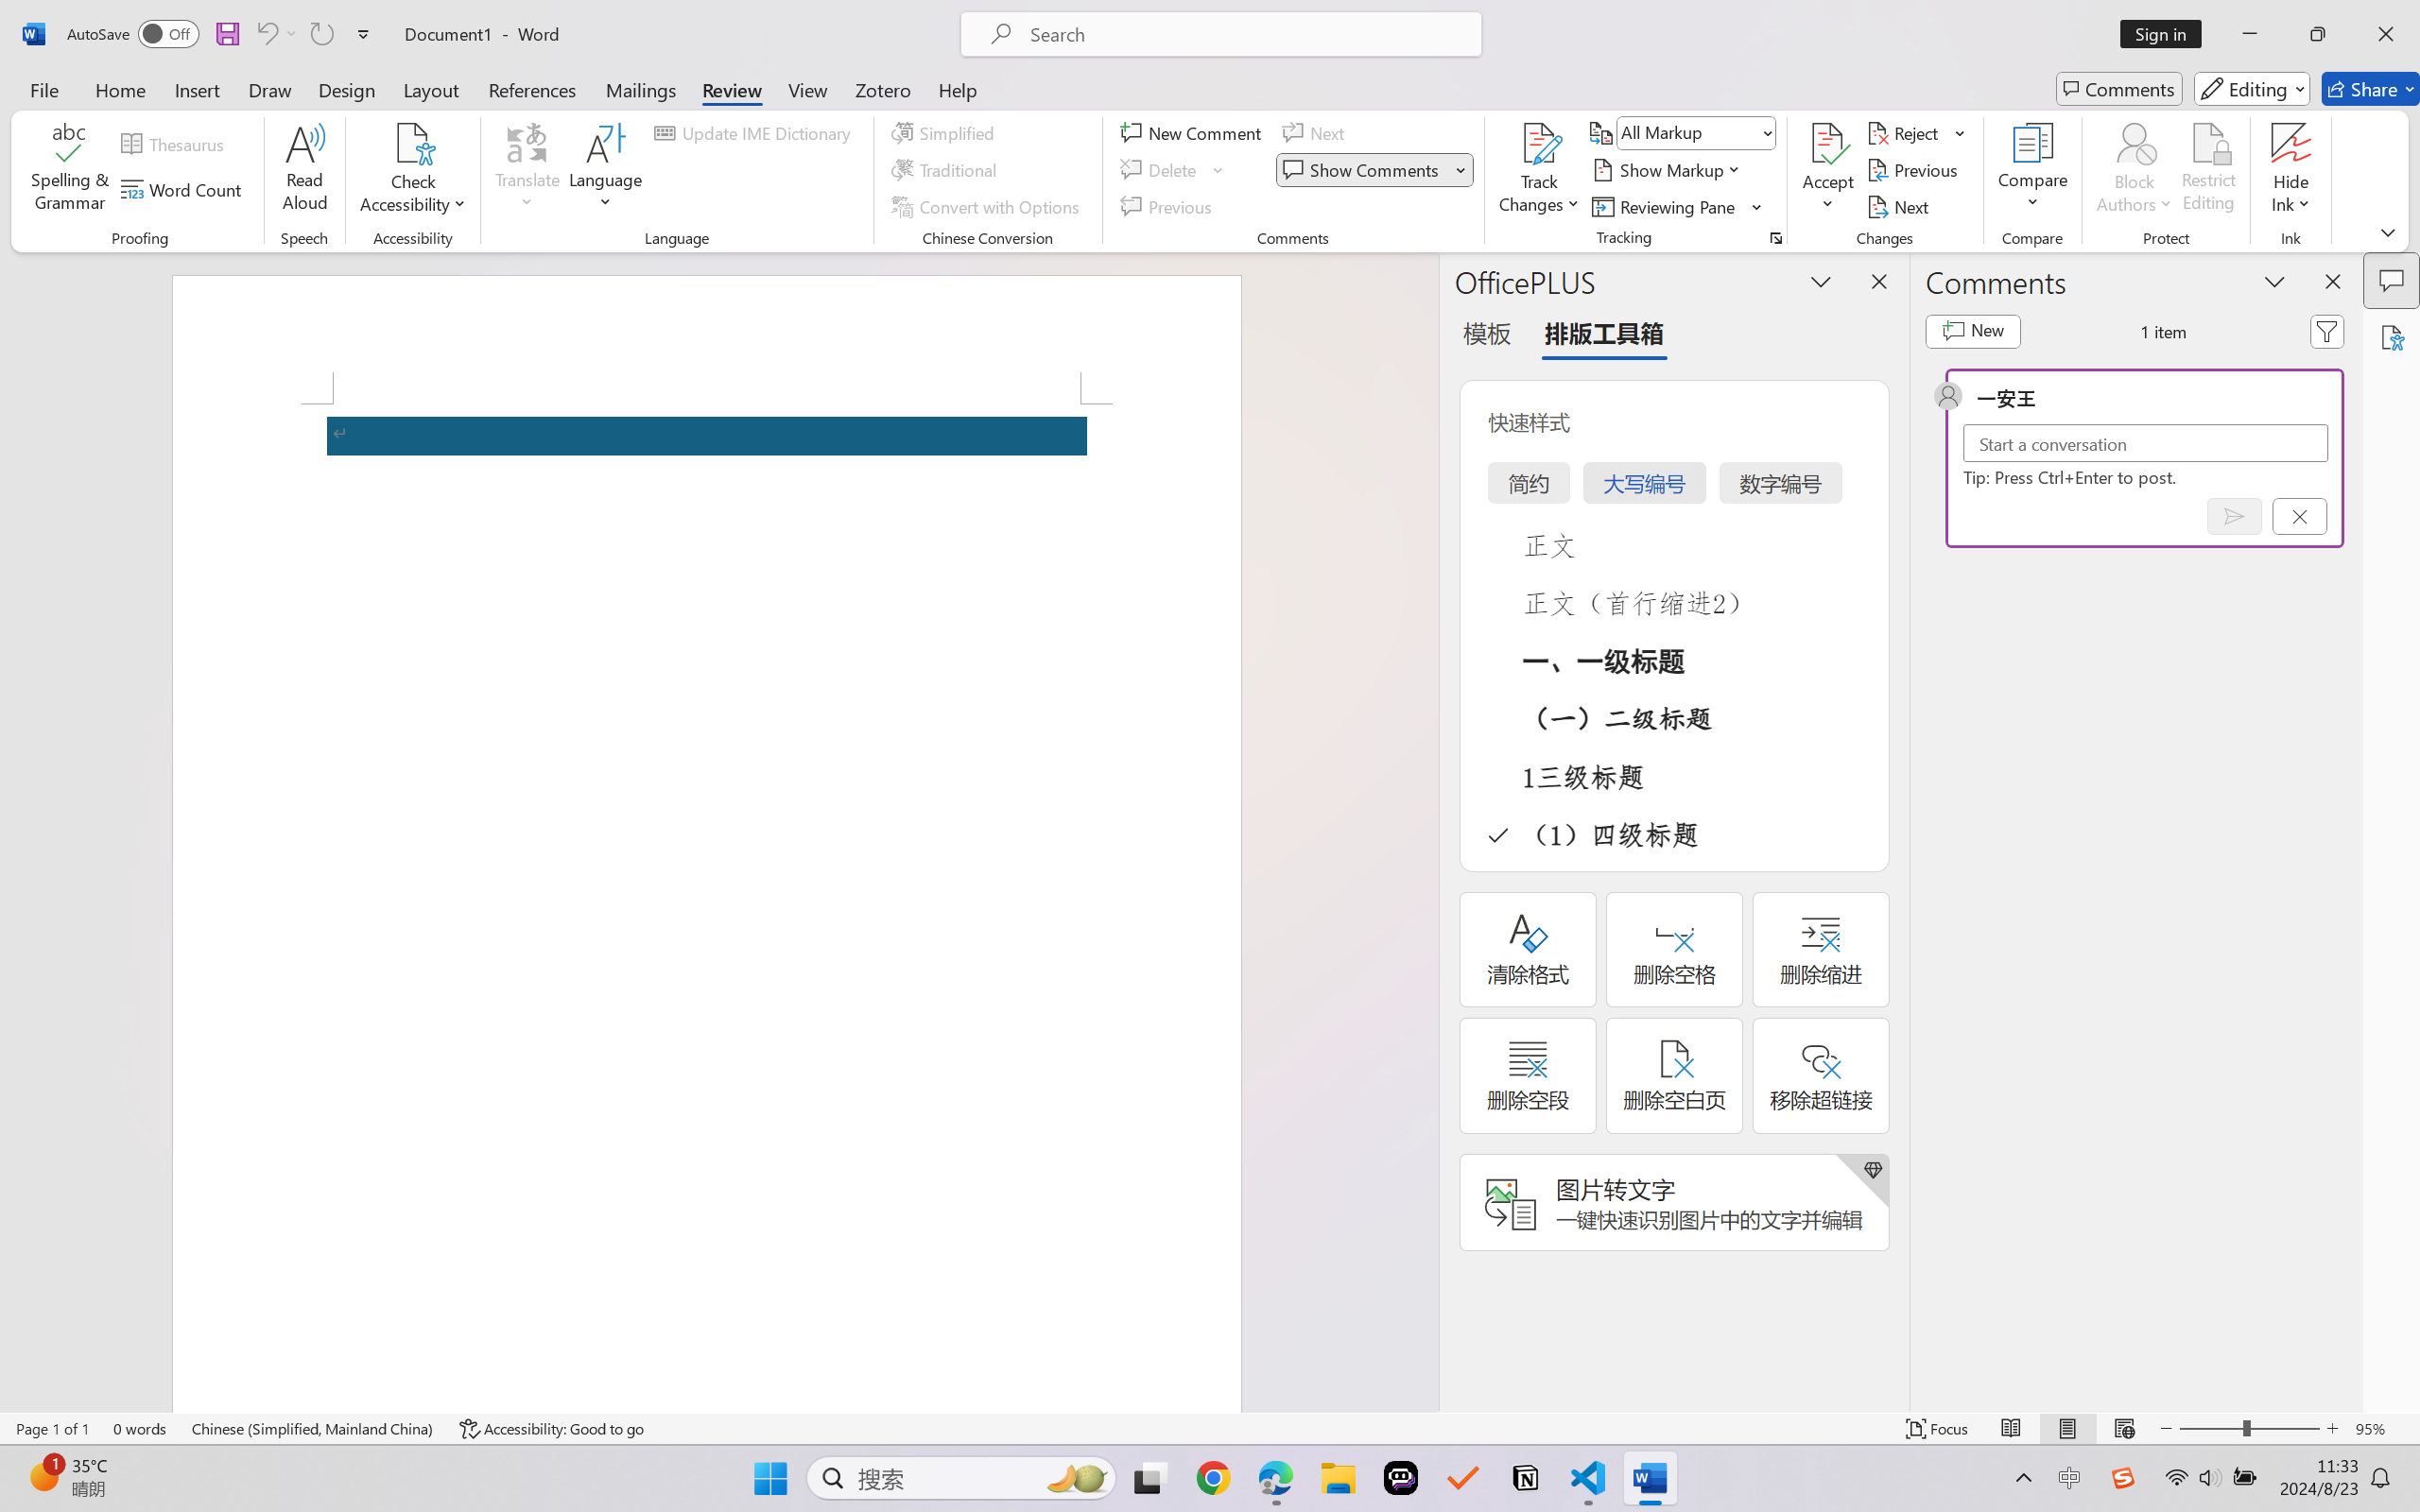 The image size is (2420, 1512). I want to click on Simplified, so click(945, 132).